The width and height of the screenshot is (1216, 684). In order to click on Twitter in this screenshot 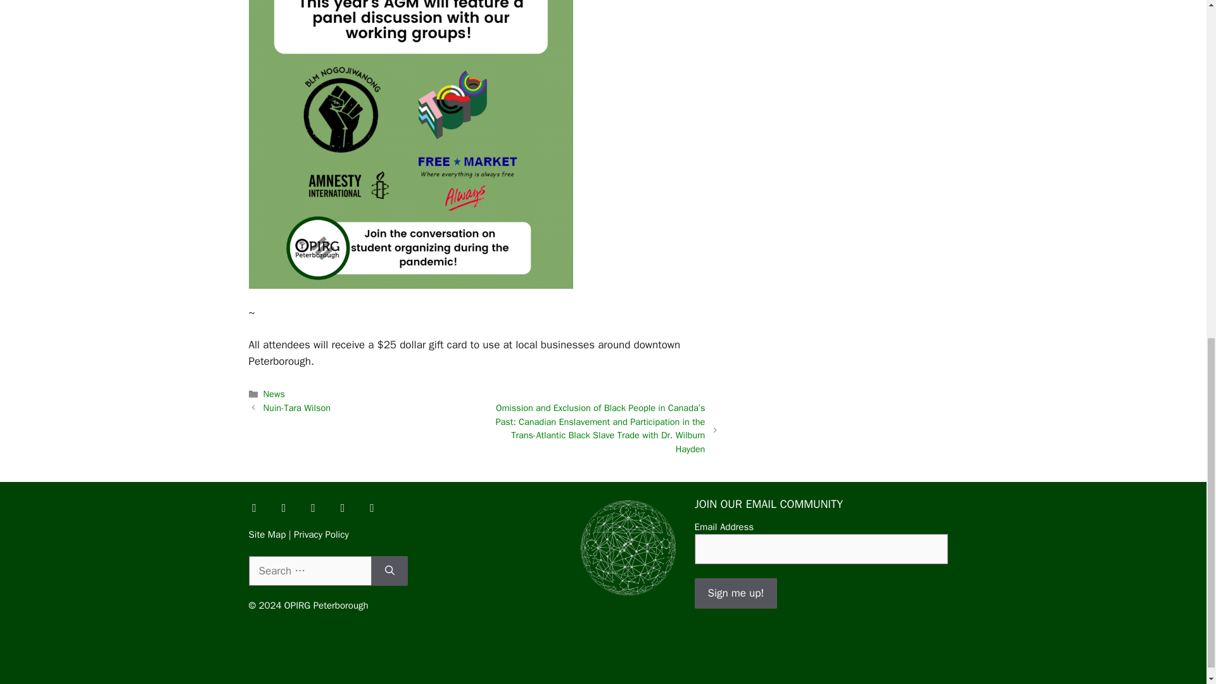, I will do `click(283, 507)`.